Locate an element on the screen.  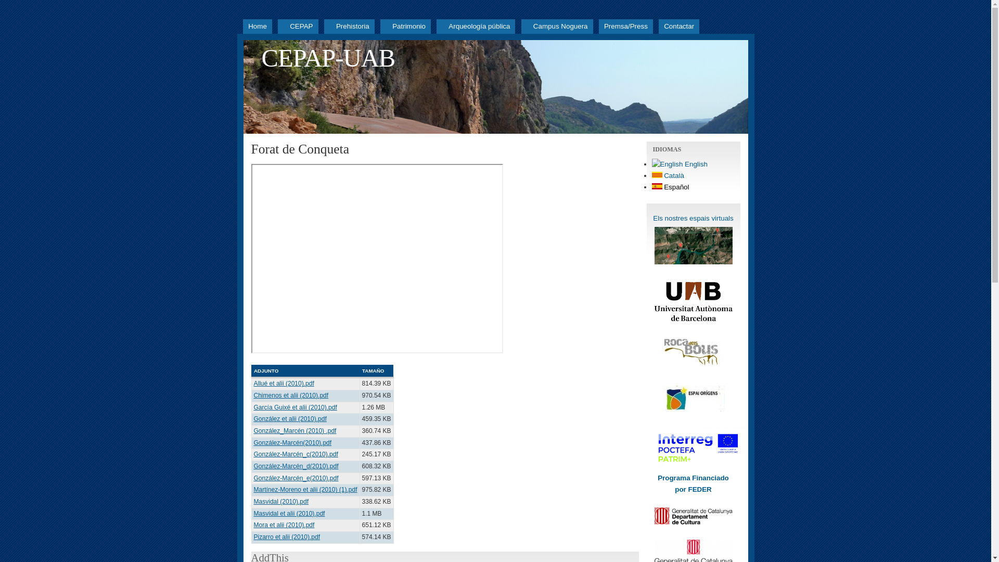
Premsa/Press is located at coordinates (626, 27).